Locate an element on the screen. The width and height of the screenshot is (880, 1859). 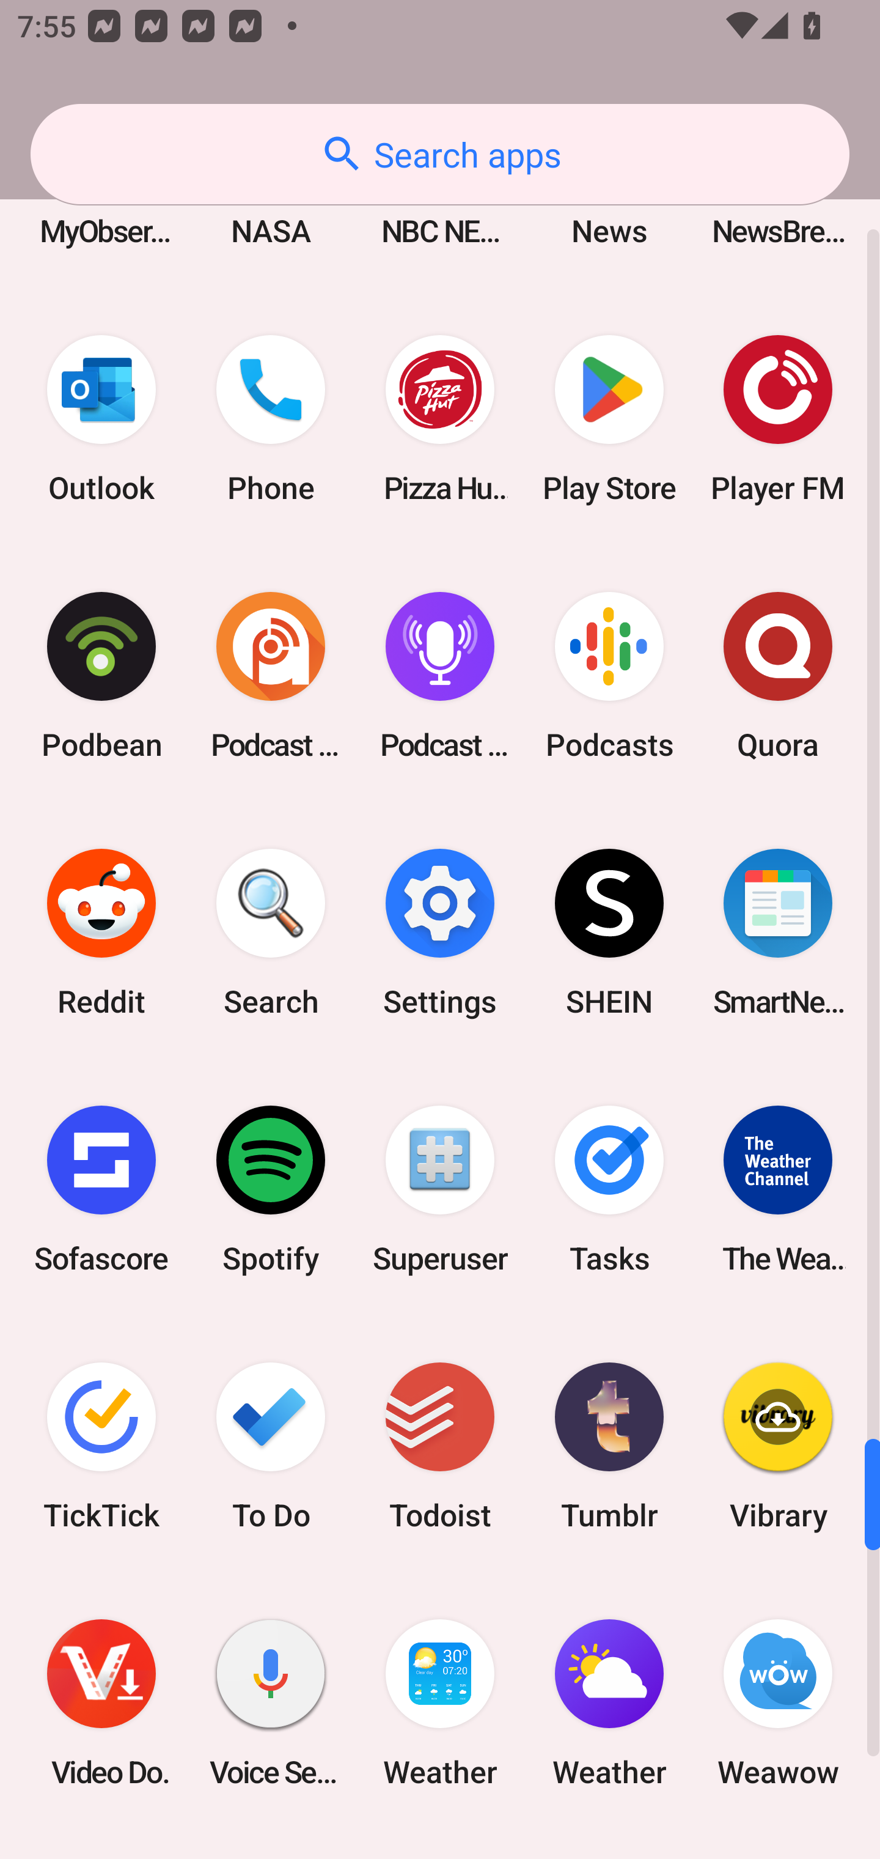
Weather is located at coordinates (440, 1702).